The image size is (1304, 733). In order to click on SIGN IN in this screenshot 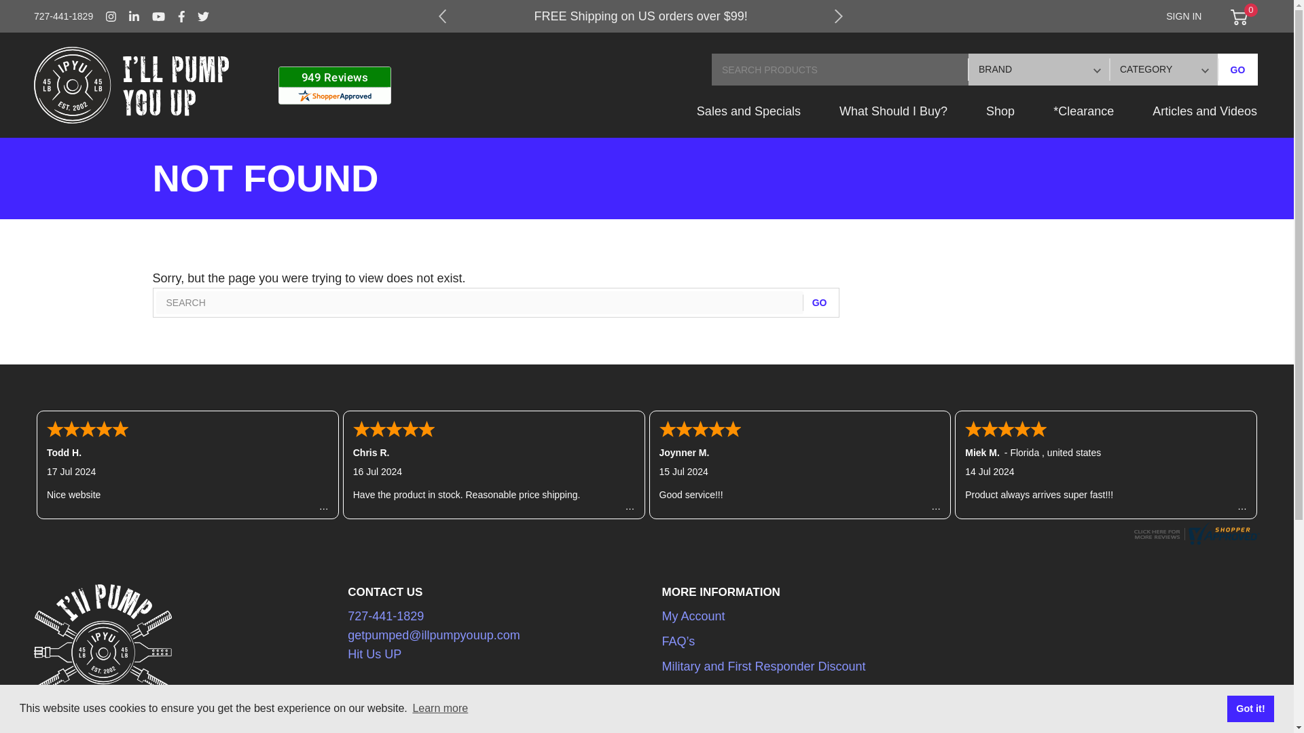, I will do `click(1183, 16)`.